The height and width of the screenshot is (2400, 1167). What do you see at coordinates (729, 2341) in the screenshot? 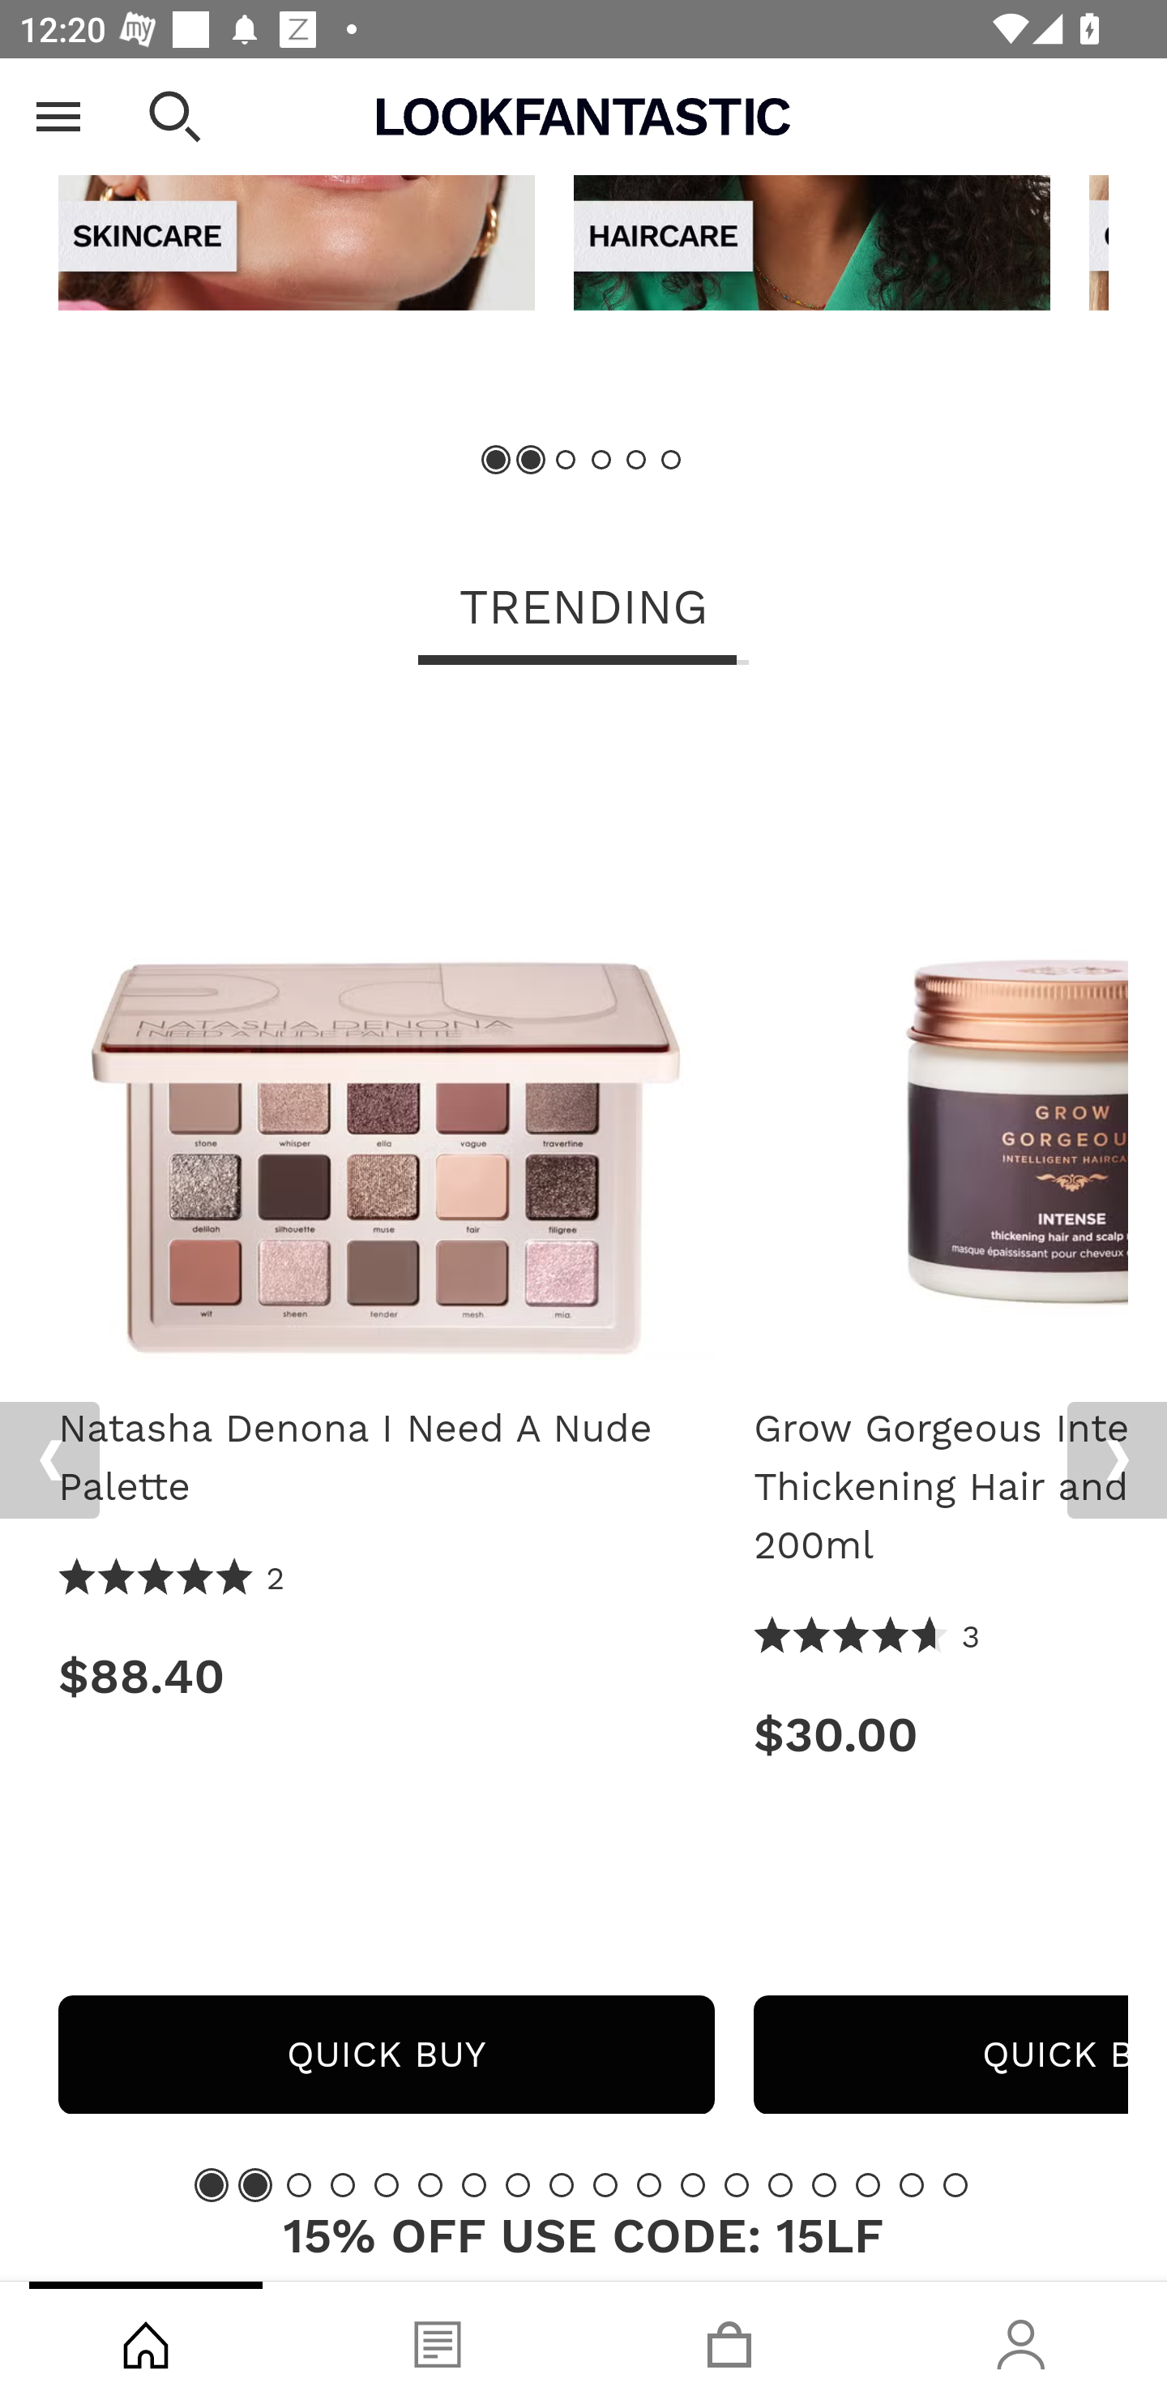
I see `Basket, tab, 3 of 4` at bounding box center [729, 2341].